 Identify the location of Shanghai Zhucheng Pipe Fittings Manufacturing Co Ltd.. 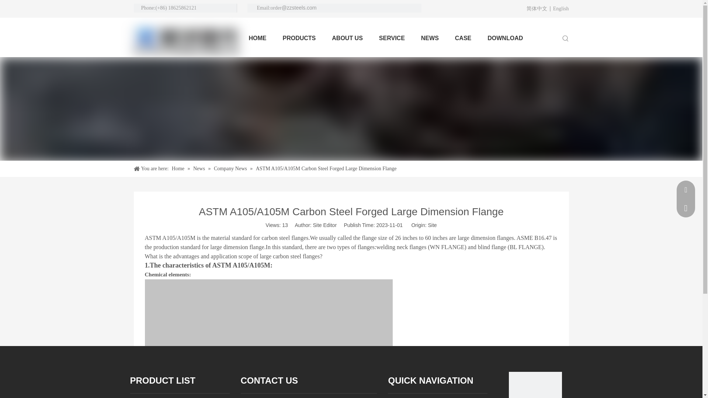
(185, 41).